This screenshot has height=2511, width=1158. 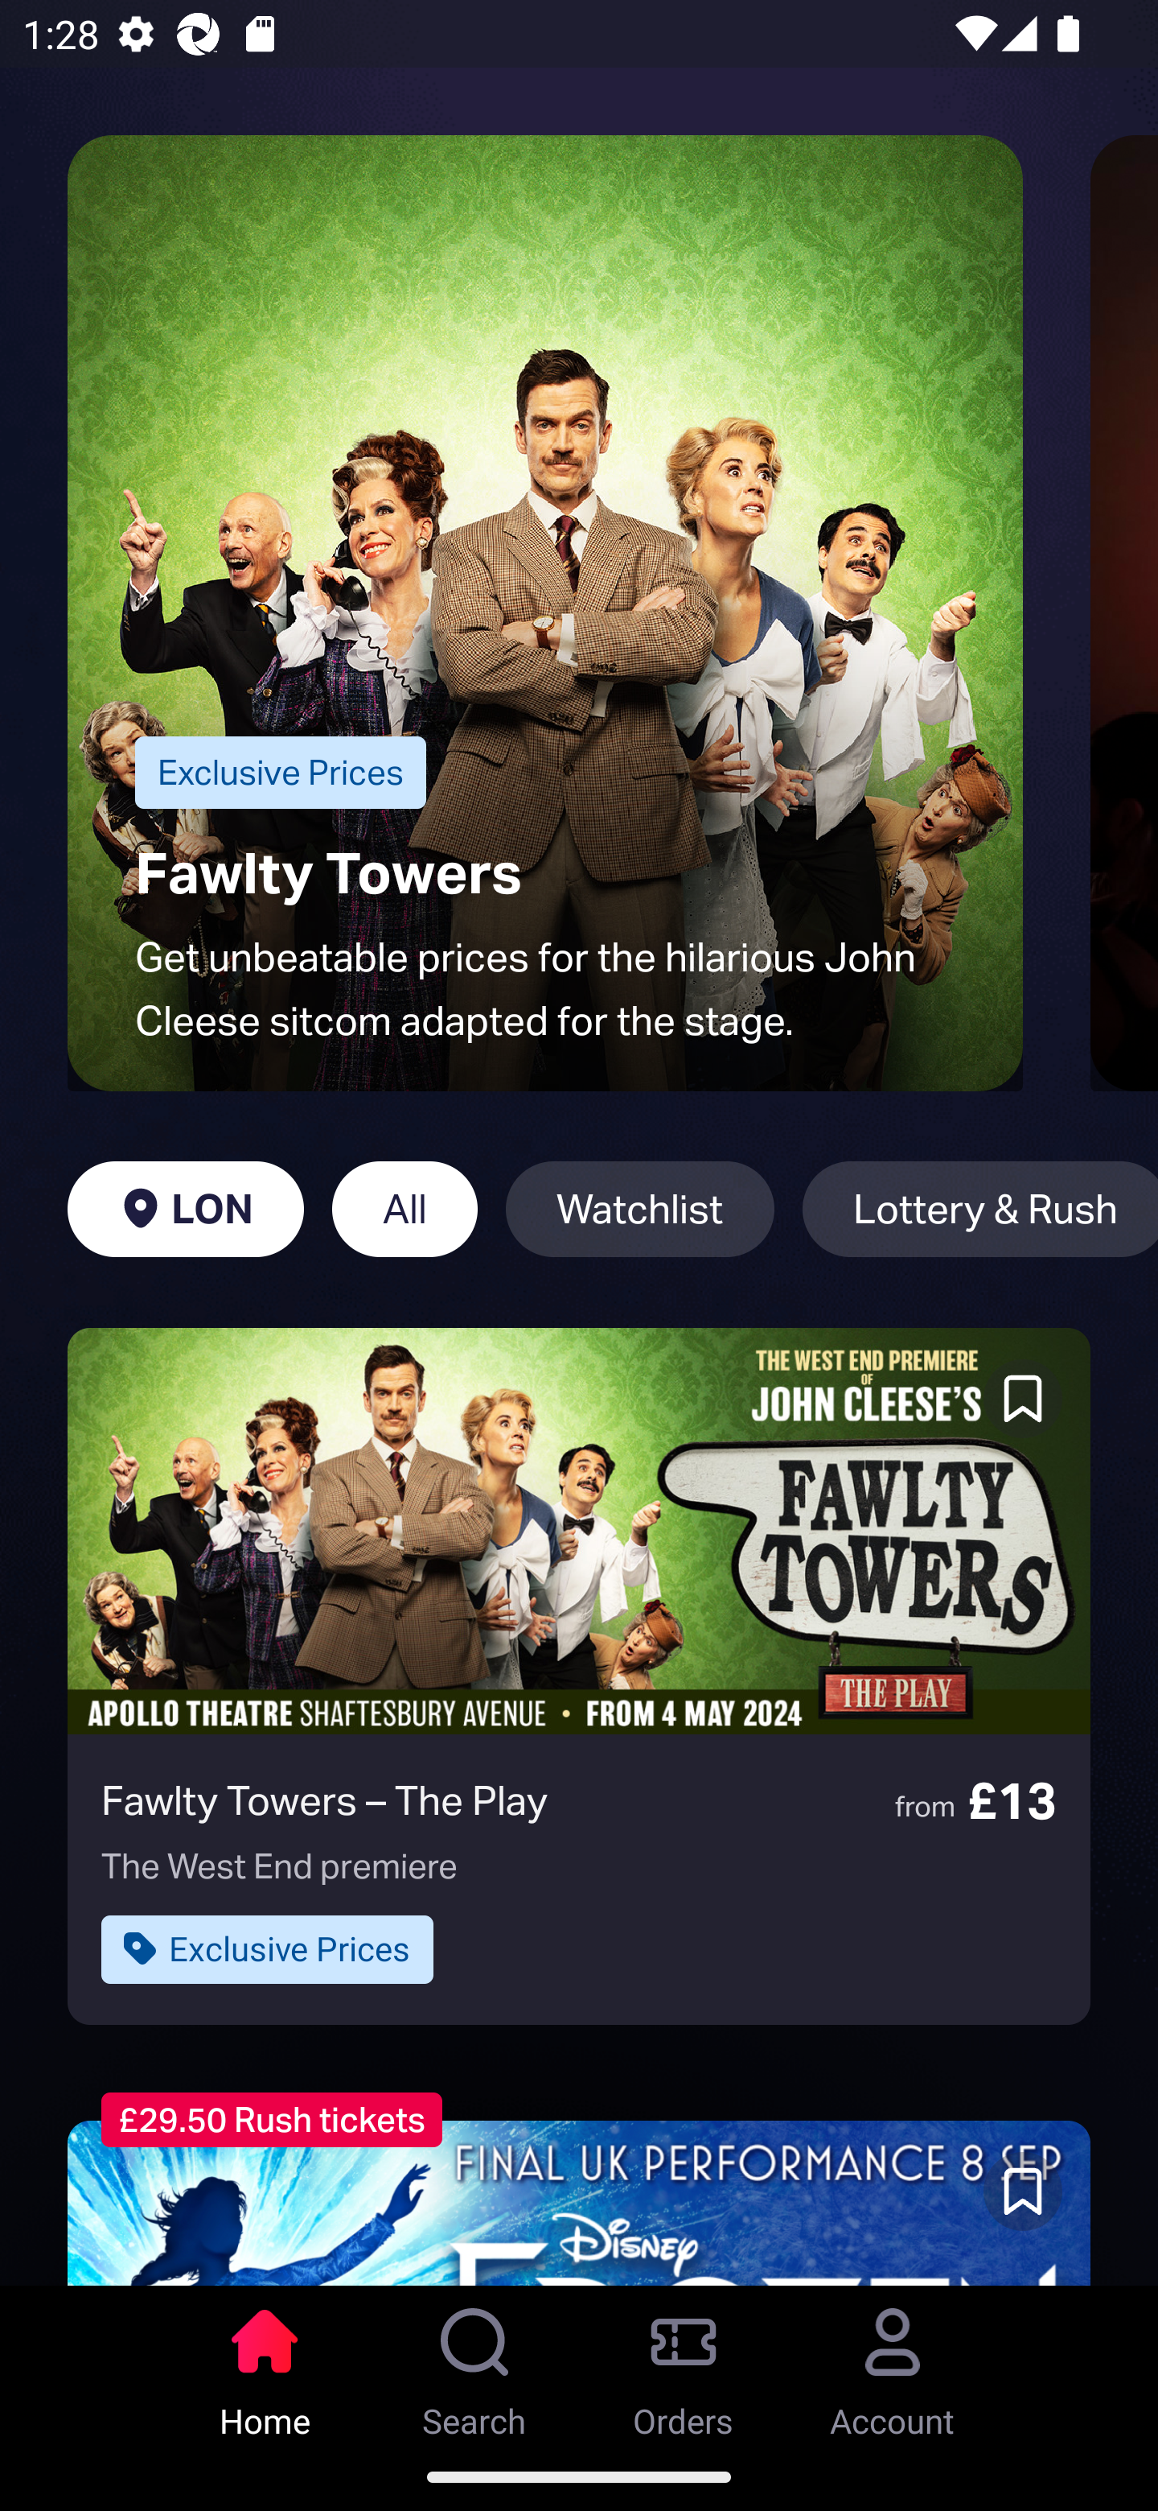 I want to click on Watchlist, so click(x=640, y=1209).